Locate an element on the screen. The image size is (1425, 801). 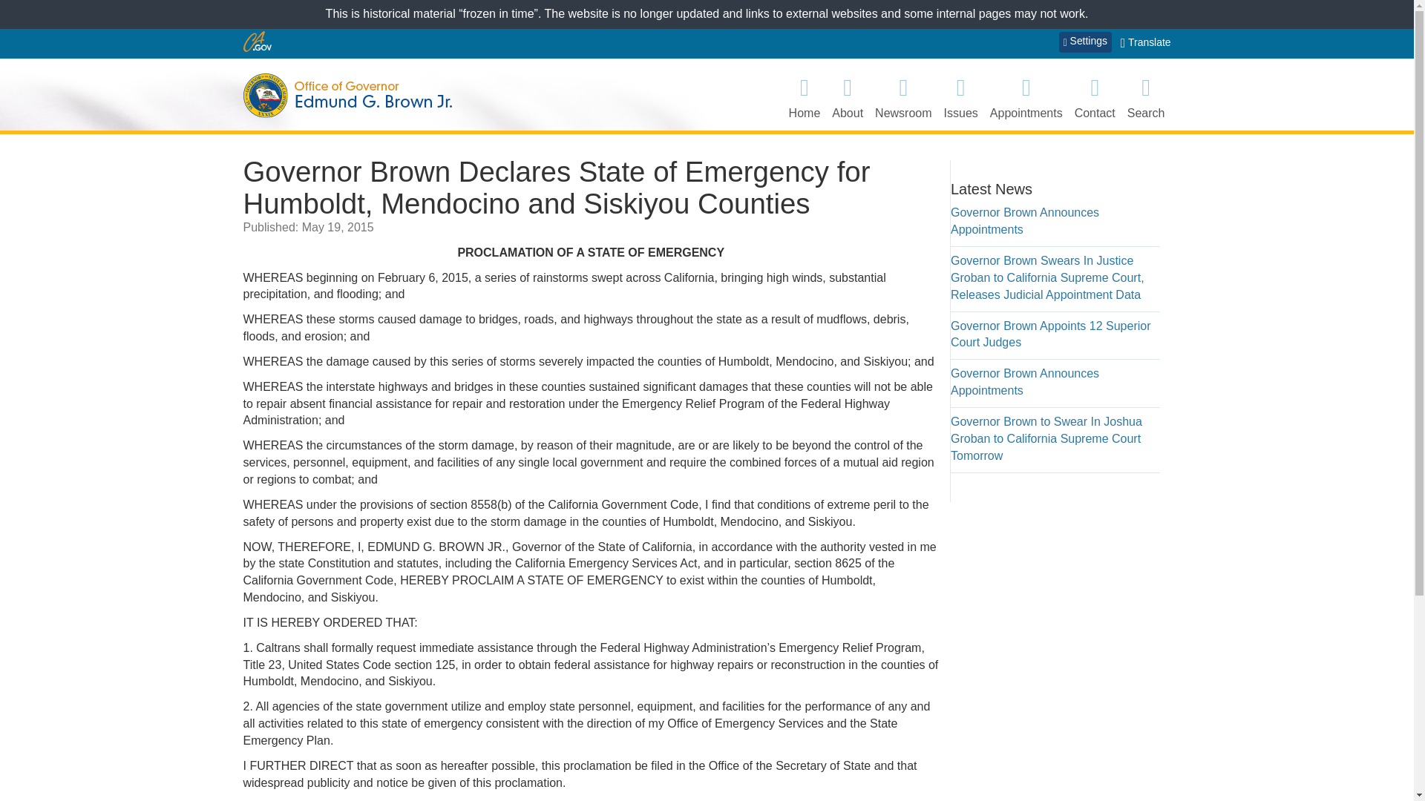
Settings is located at coordinates (1085, 42).